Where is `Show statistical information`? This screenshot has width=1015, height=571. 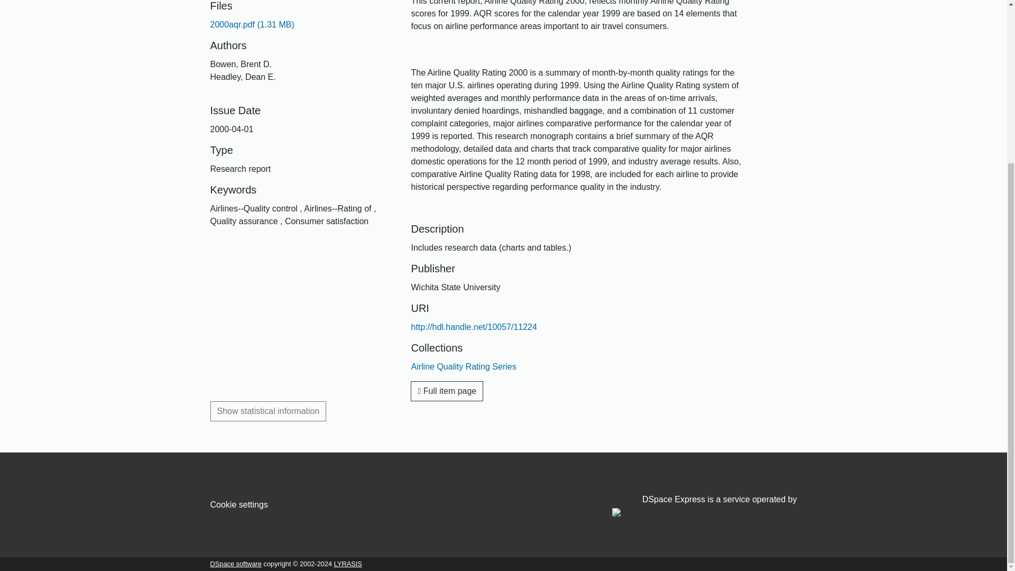 Show statistical information is located at coordinates (269, 411).